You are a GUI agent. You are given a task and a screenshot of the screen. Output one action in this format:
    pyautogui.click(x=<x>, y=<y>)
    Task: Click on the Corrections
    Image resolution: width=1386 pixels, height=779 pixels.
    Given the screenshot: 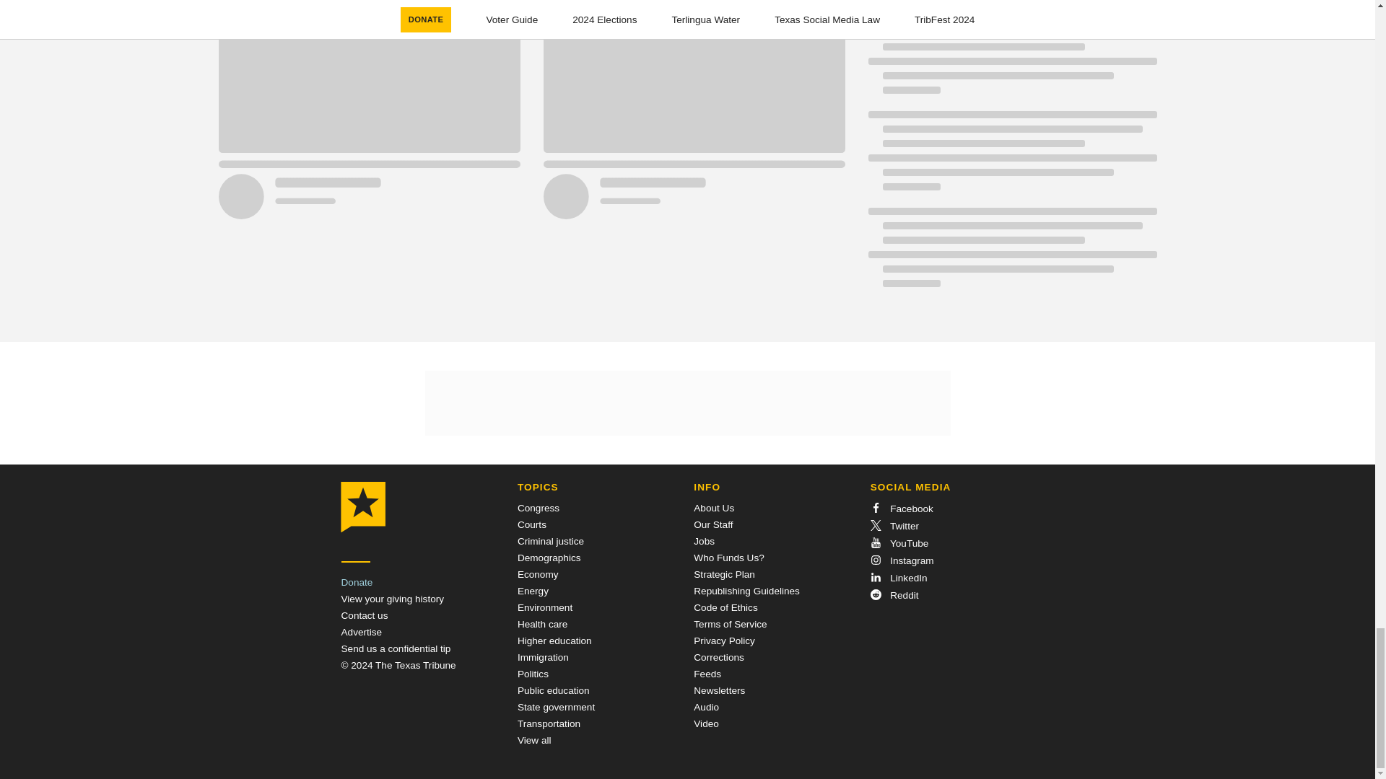 What is the action you would take?
    pyautogui.click(x=719, y=657)
    